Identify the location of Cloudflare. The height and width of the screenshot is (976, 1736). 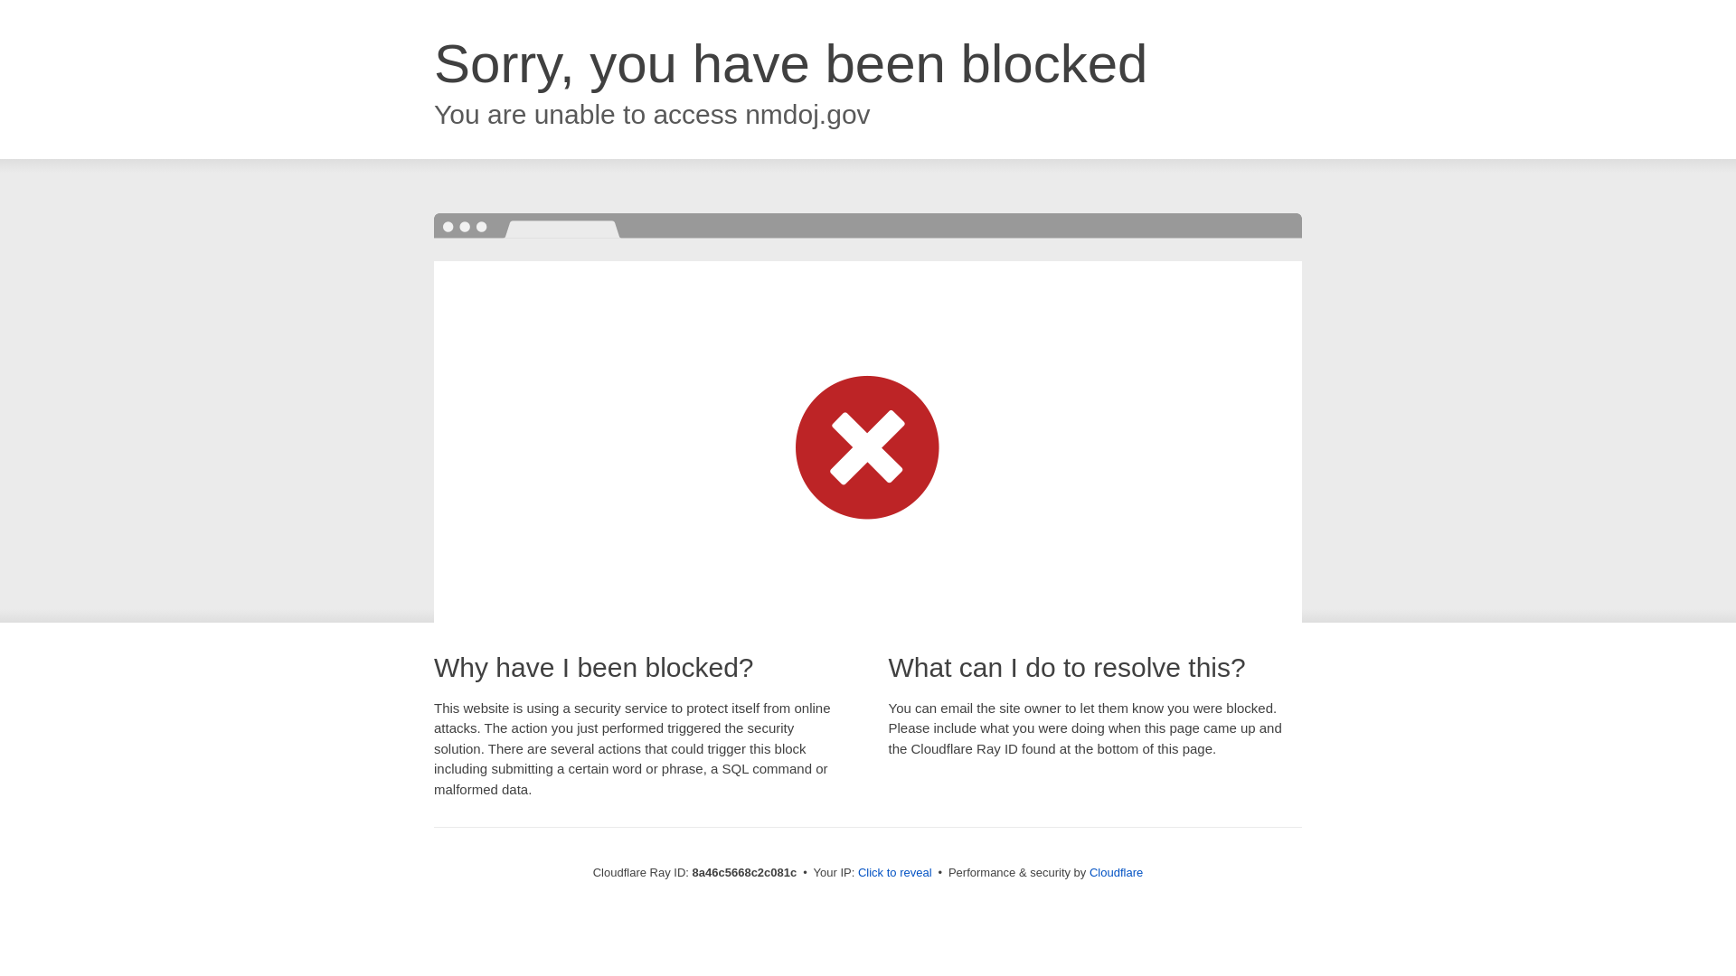
(1116, 872).